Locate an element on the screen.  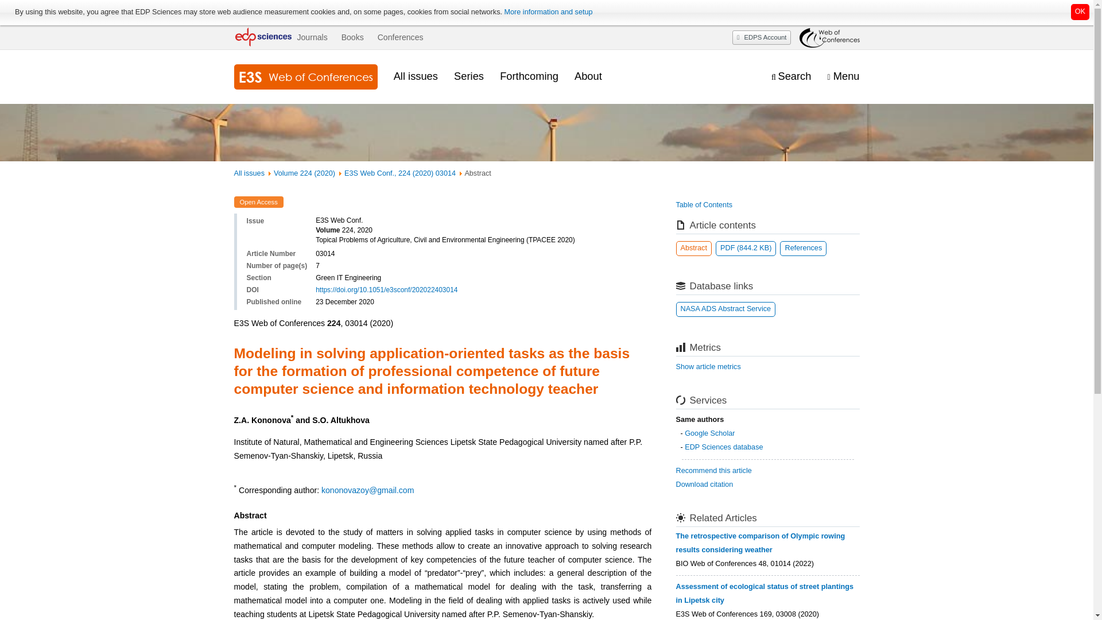
Books is located at coordinates (352, 37).